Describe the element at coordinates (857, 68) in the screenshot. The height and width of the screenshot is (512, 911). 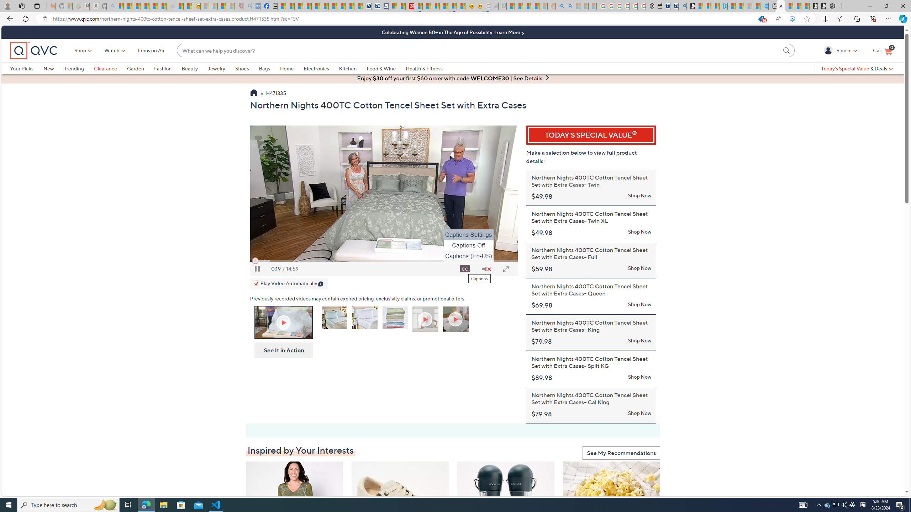
I see `Today's Special Value & Deals` at that location.